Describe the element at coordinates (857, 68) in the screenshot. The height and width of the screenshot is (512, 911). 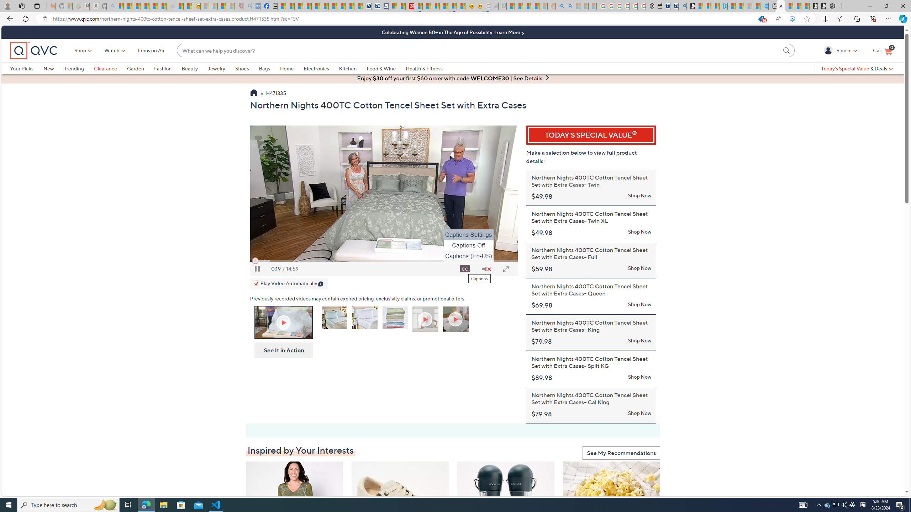
I see `Today's Special Value & Deals` at that location.